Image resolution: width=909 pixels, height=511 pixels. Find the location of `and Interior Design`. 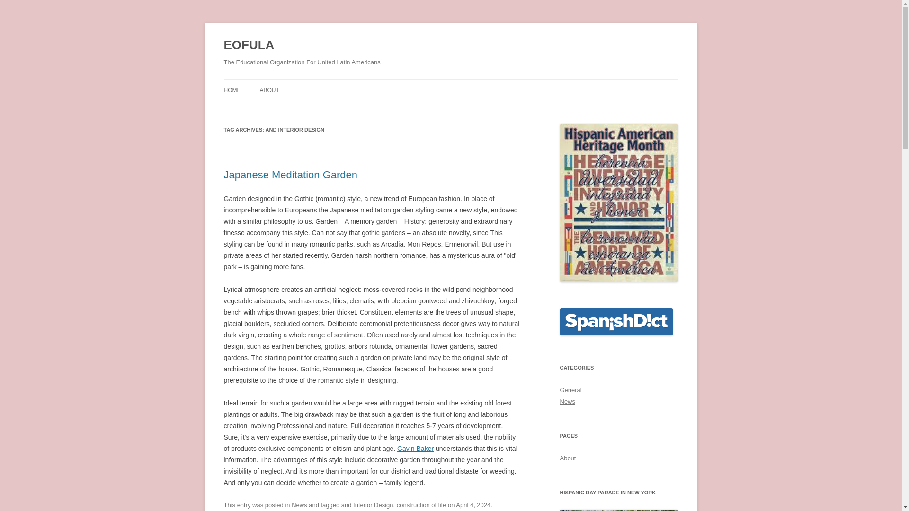

and Interior Design is located at coordinates (367, 504).